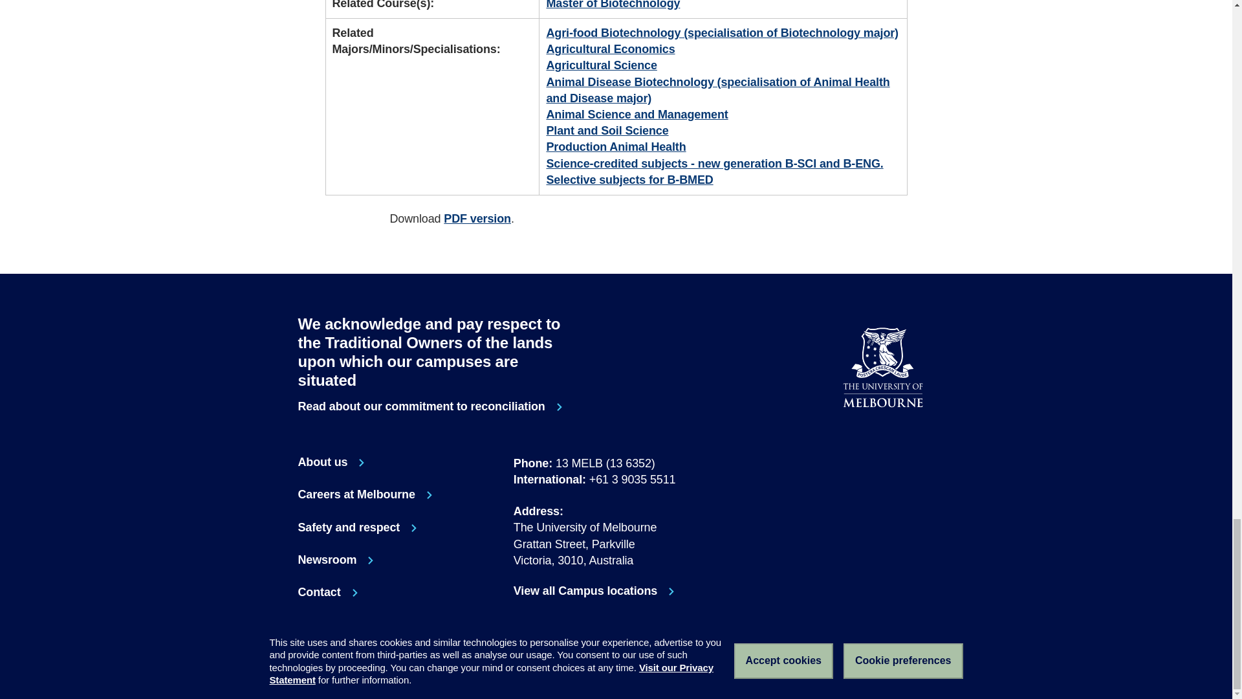 The width and height of the screenshot is (1242, 699). What do you see at coordinates (357, 528) in the screenshot?
I see `Contact` at bounding box center [357, 528].